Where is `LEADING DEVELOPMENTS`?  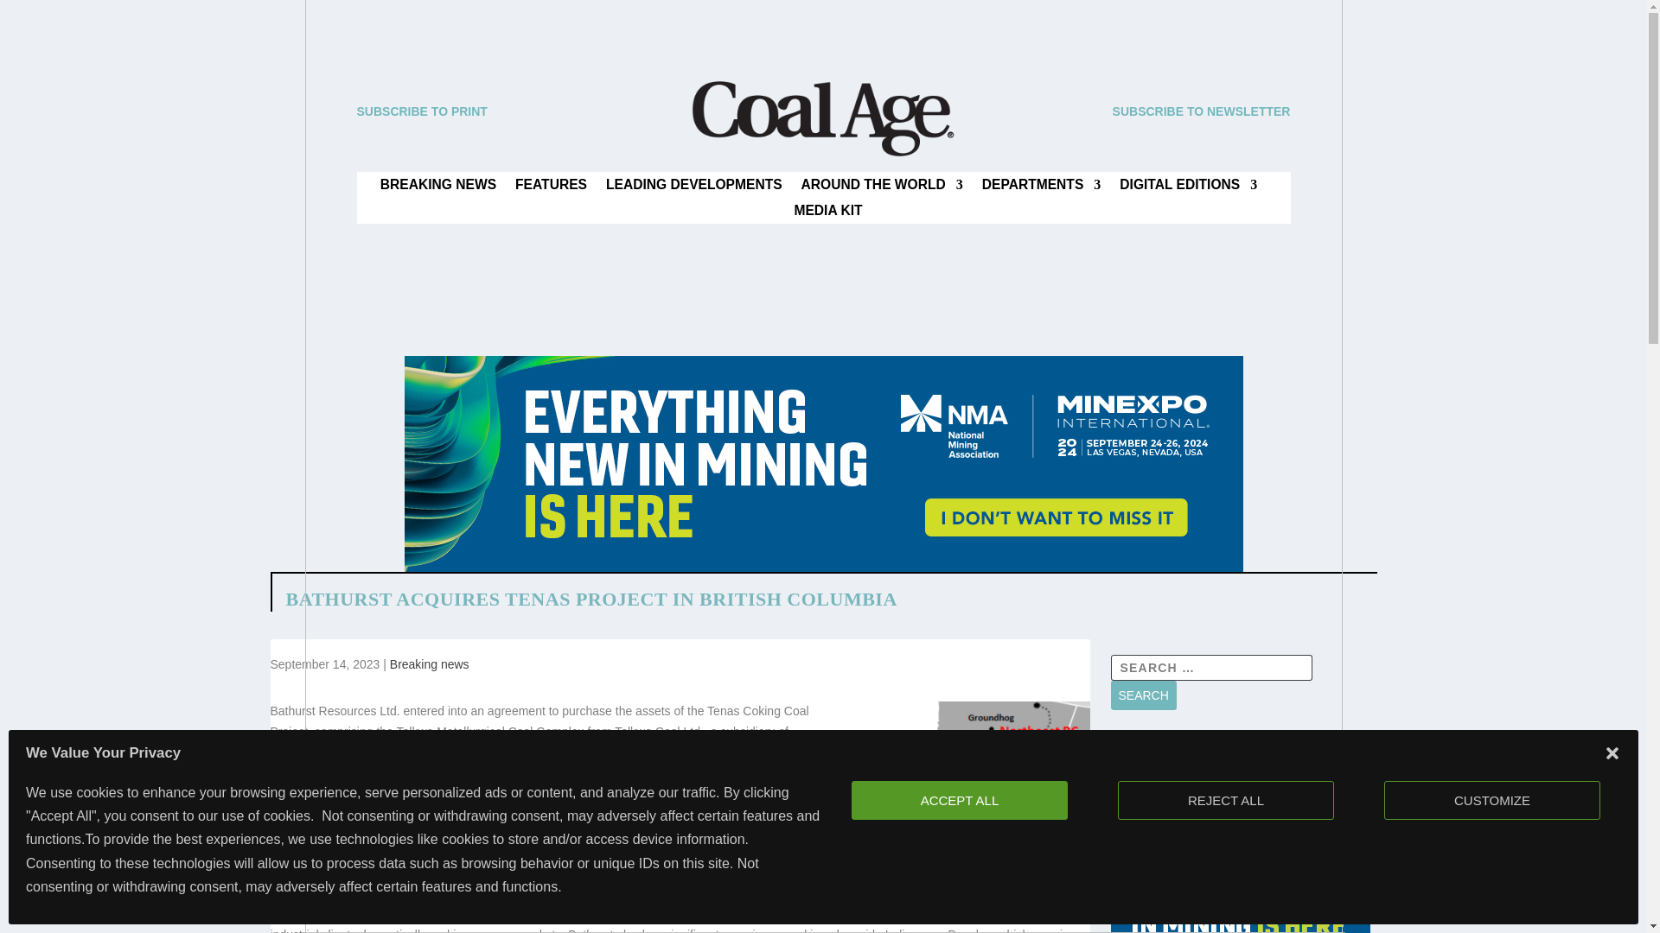
LEADING DEVELOPMENTS is located at coordinates (693, 188).